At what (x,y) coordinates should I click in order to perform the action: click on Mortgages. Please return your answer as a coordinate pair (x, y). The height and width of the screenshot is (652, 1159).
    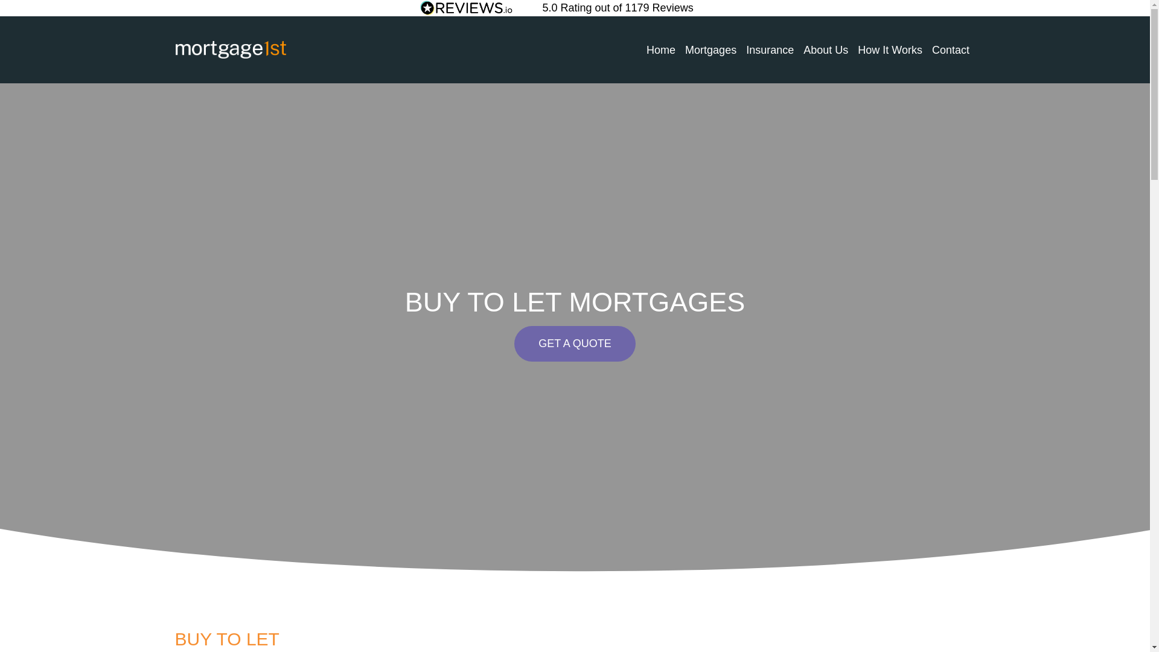
    Looking at the image, I should click on (711, 50).